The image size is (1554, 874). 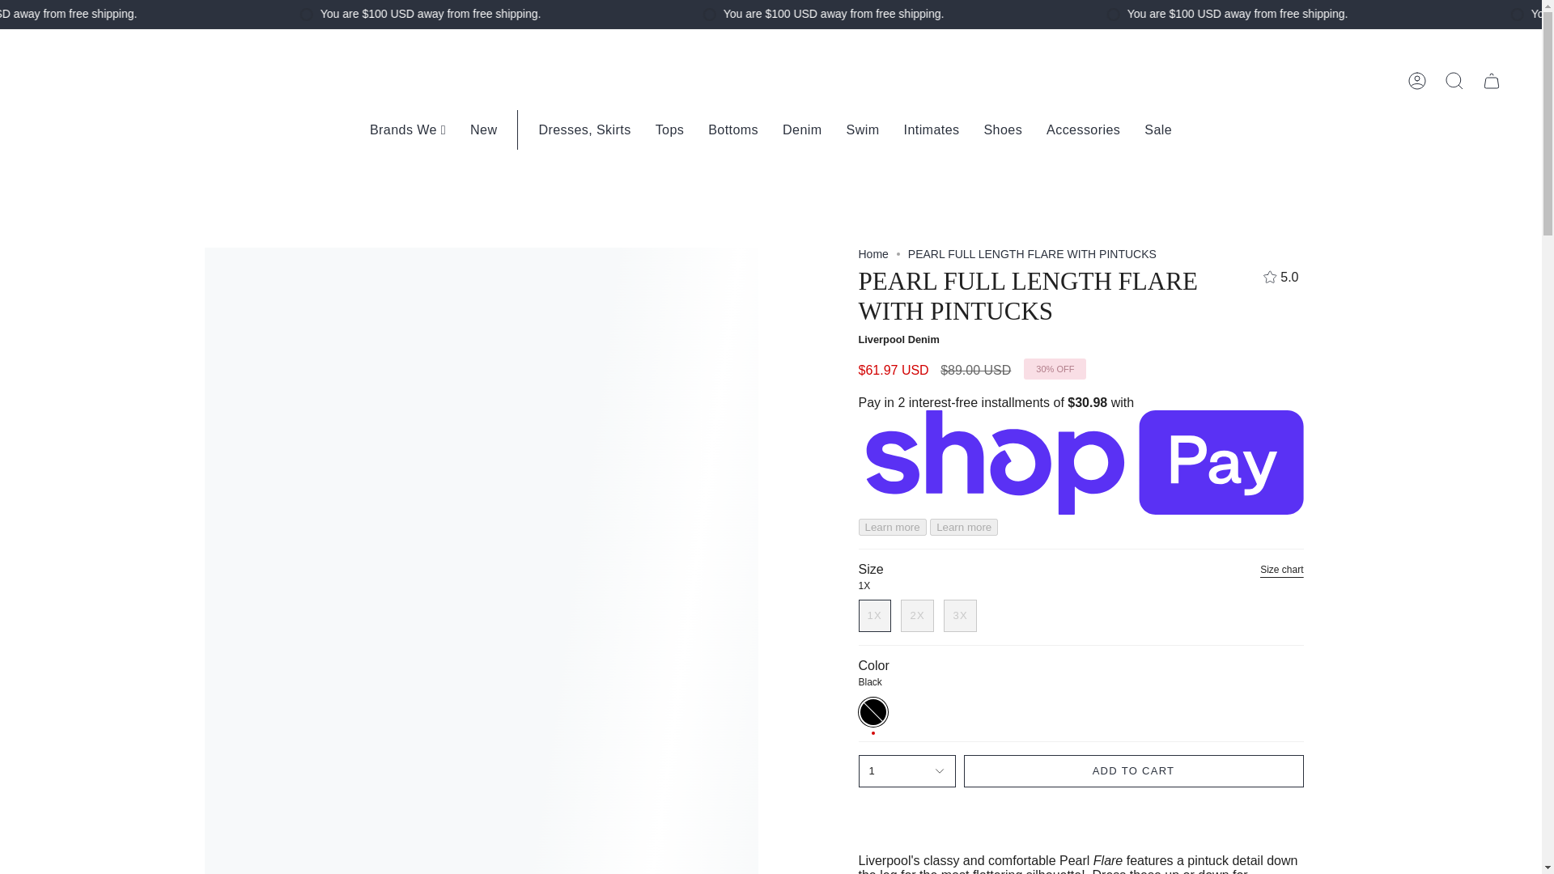 I want to click on Cart, so click(x=1492, y=81).